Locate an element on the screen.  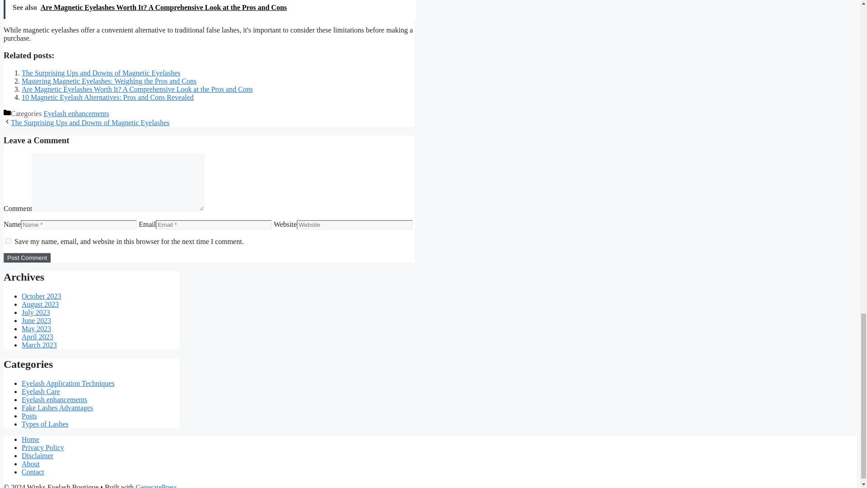
October 2023 is located at coordinates (42, 296).